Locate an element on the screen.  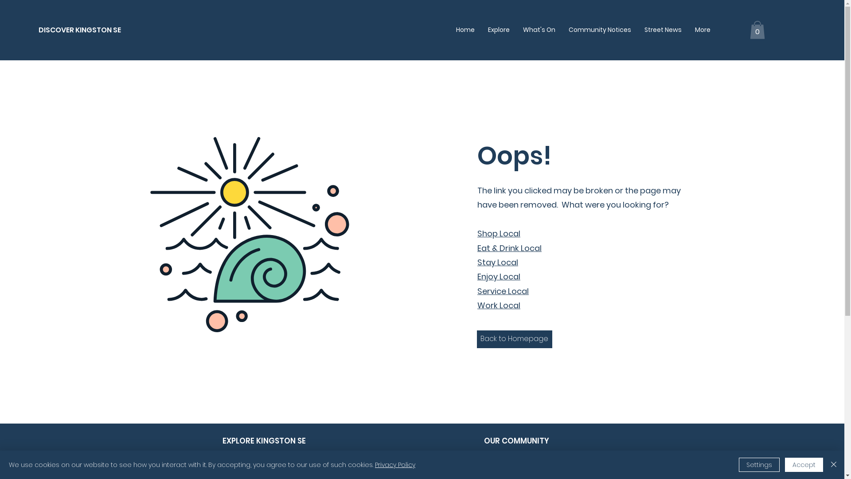
Privacy Policy is located at coordinates (395, 465).